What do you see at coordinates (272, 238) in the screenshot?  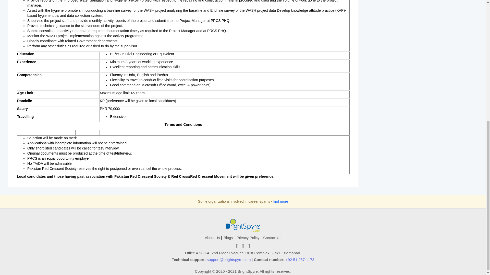 I see `Contact BrightSpyre` at bounding box center [272, 238].